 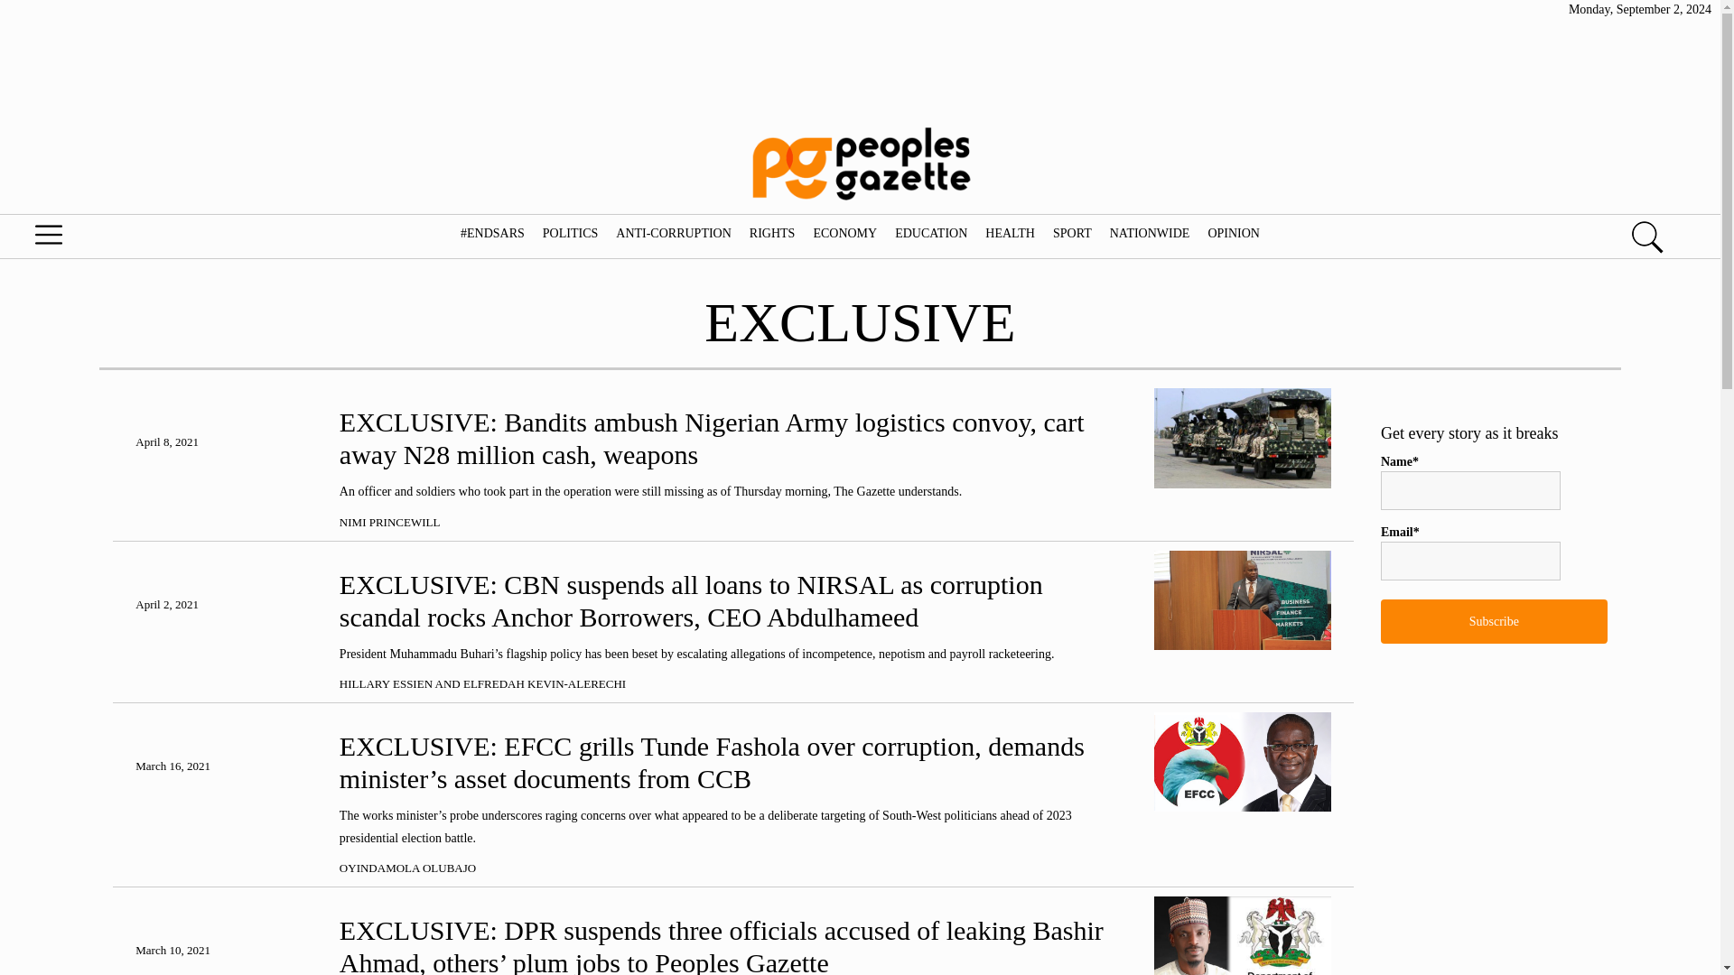 What do you see at coordinates (386, 682) in the screenshot?
I see `Posts by HILLARY ESSIEN` at bounding box center [386, 682].